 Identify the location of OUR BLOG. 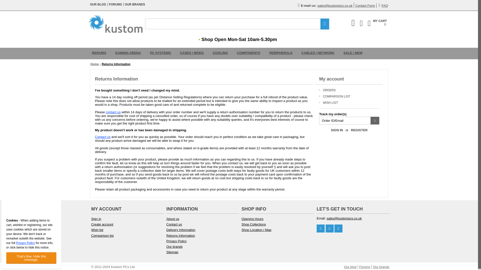
(383, 5).